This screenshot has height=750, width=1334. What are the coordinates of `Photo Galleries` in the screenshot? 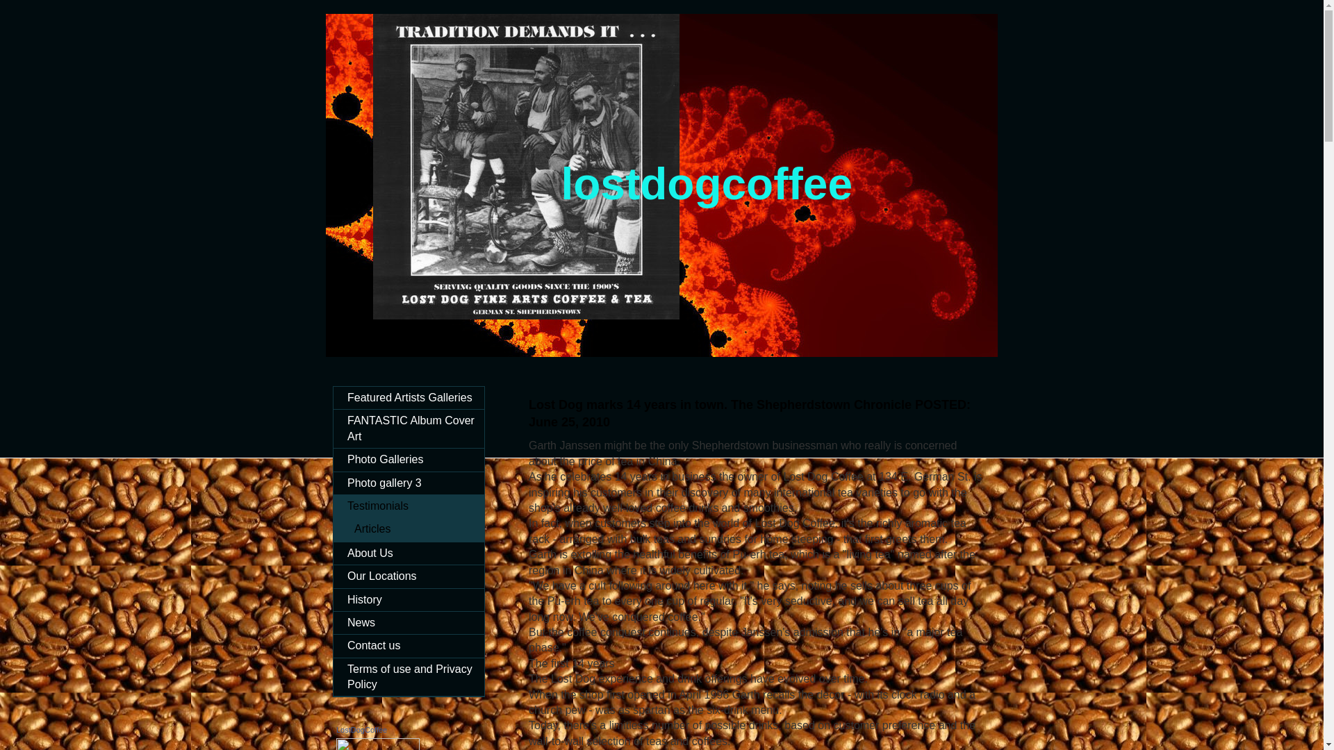 It's located at (409, 460).